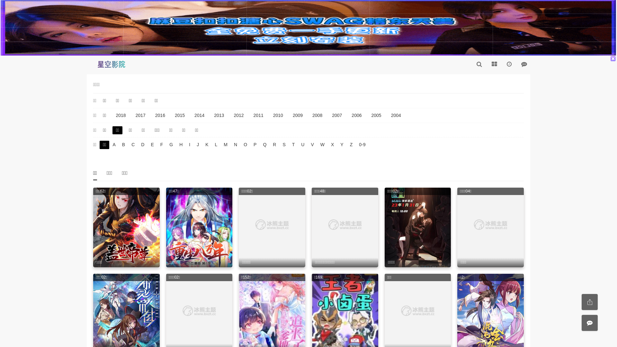  What do you see at coordinates (236, 145) in the screenshot?
I see `N` at bounding box center [236, 145].